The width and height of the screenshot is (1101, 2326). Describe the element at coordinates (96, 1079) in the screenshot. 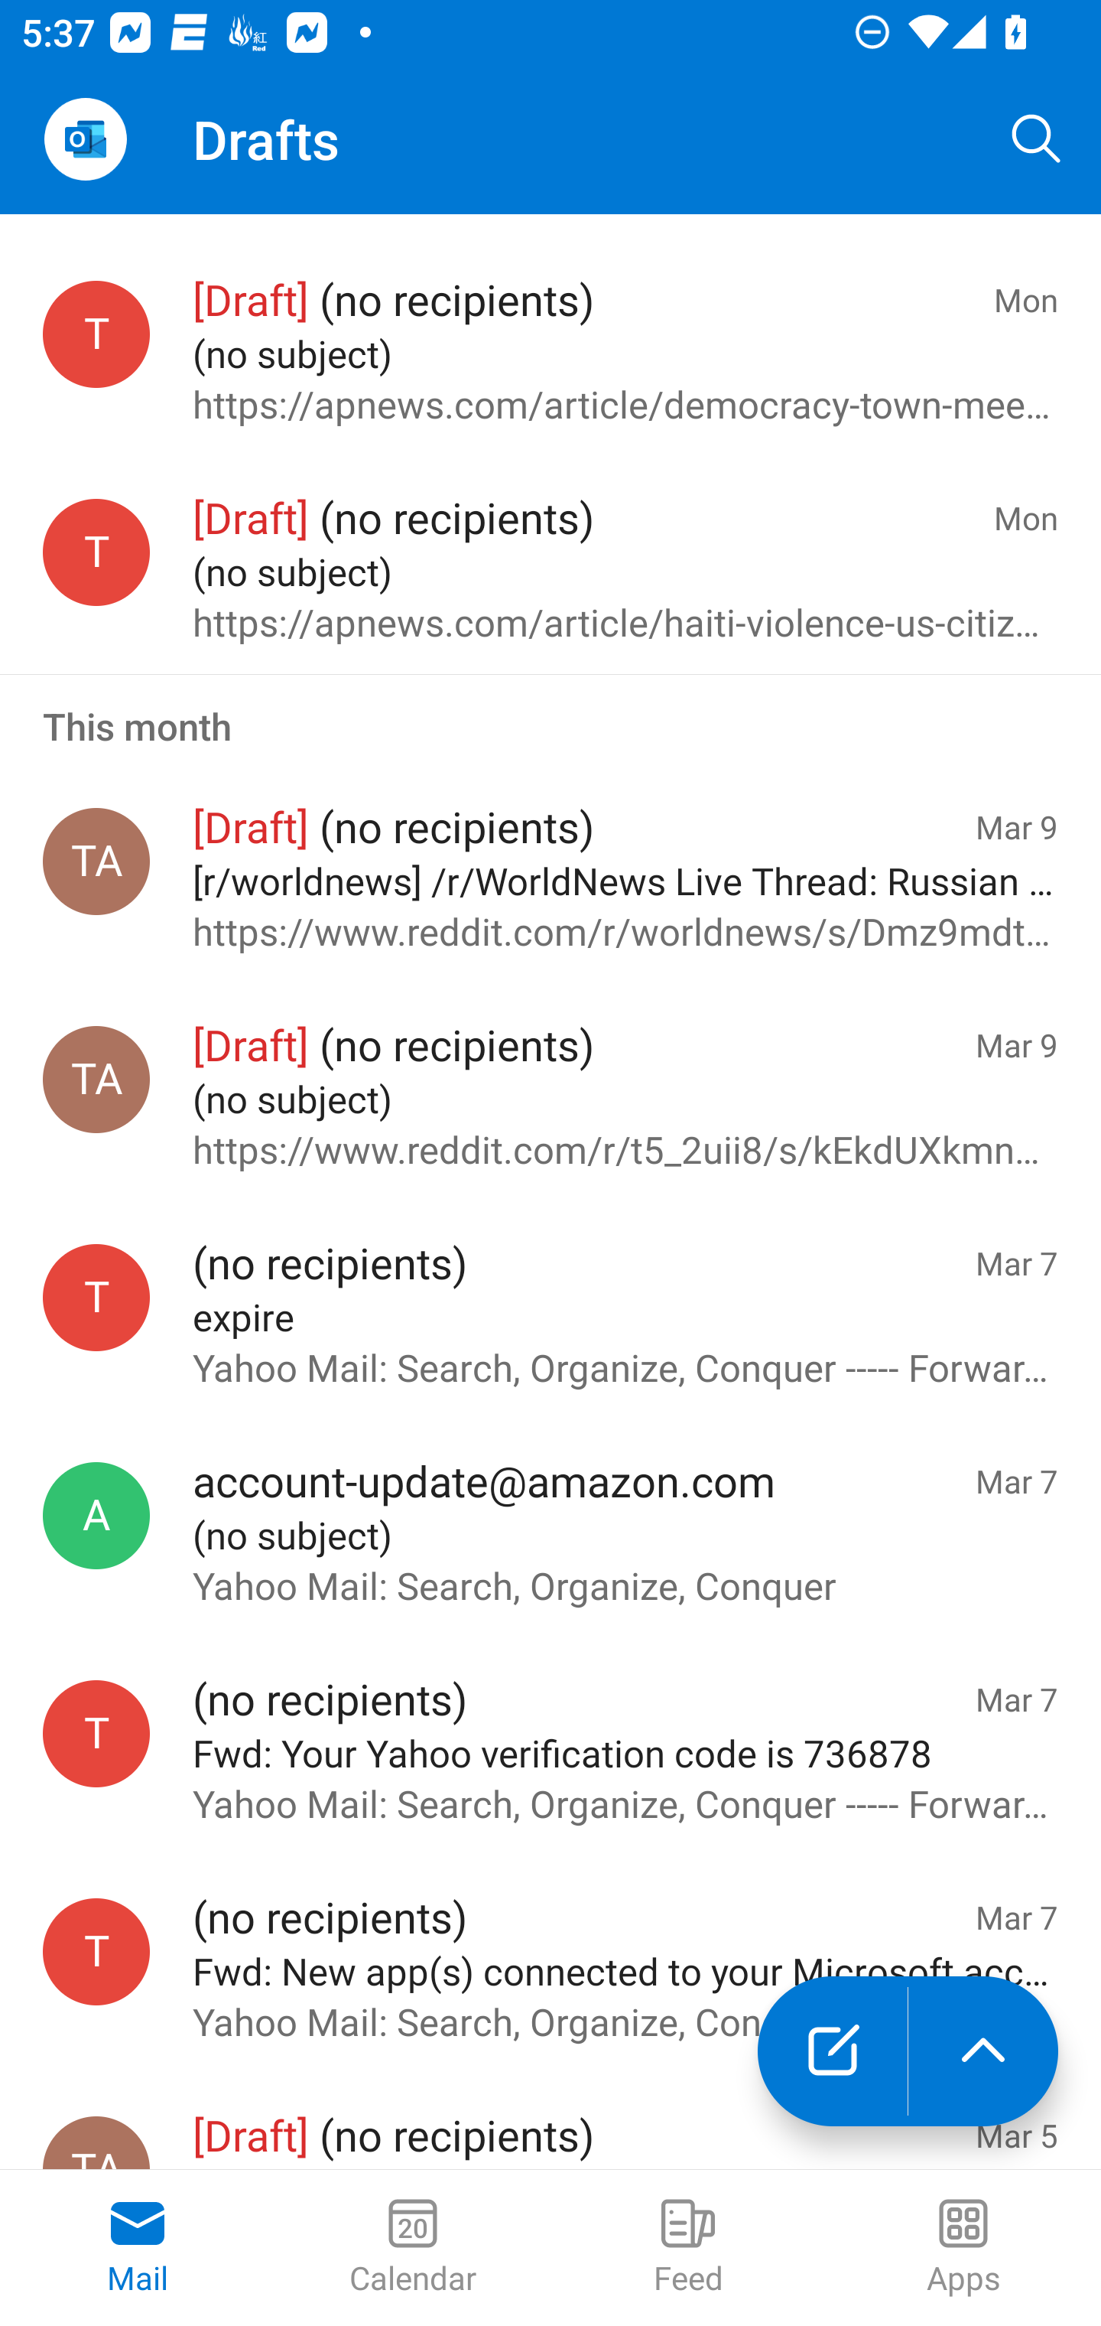

I see `Test Appium, testappium002@outlook.com` at that location.